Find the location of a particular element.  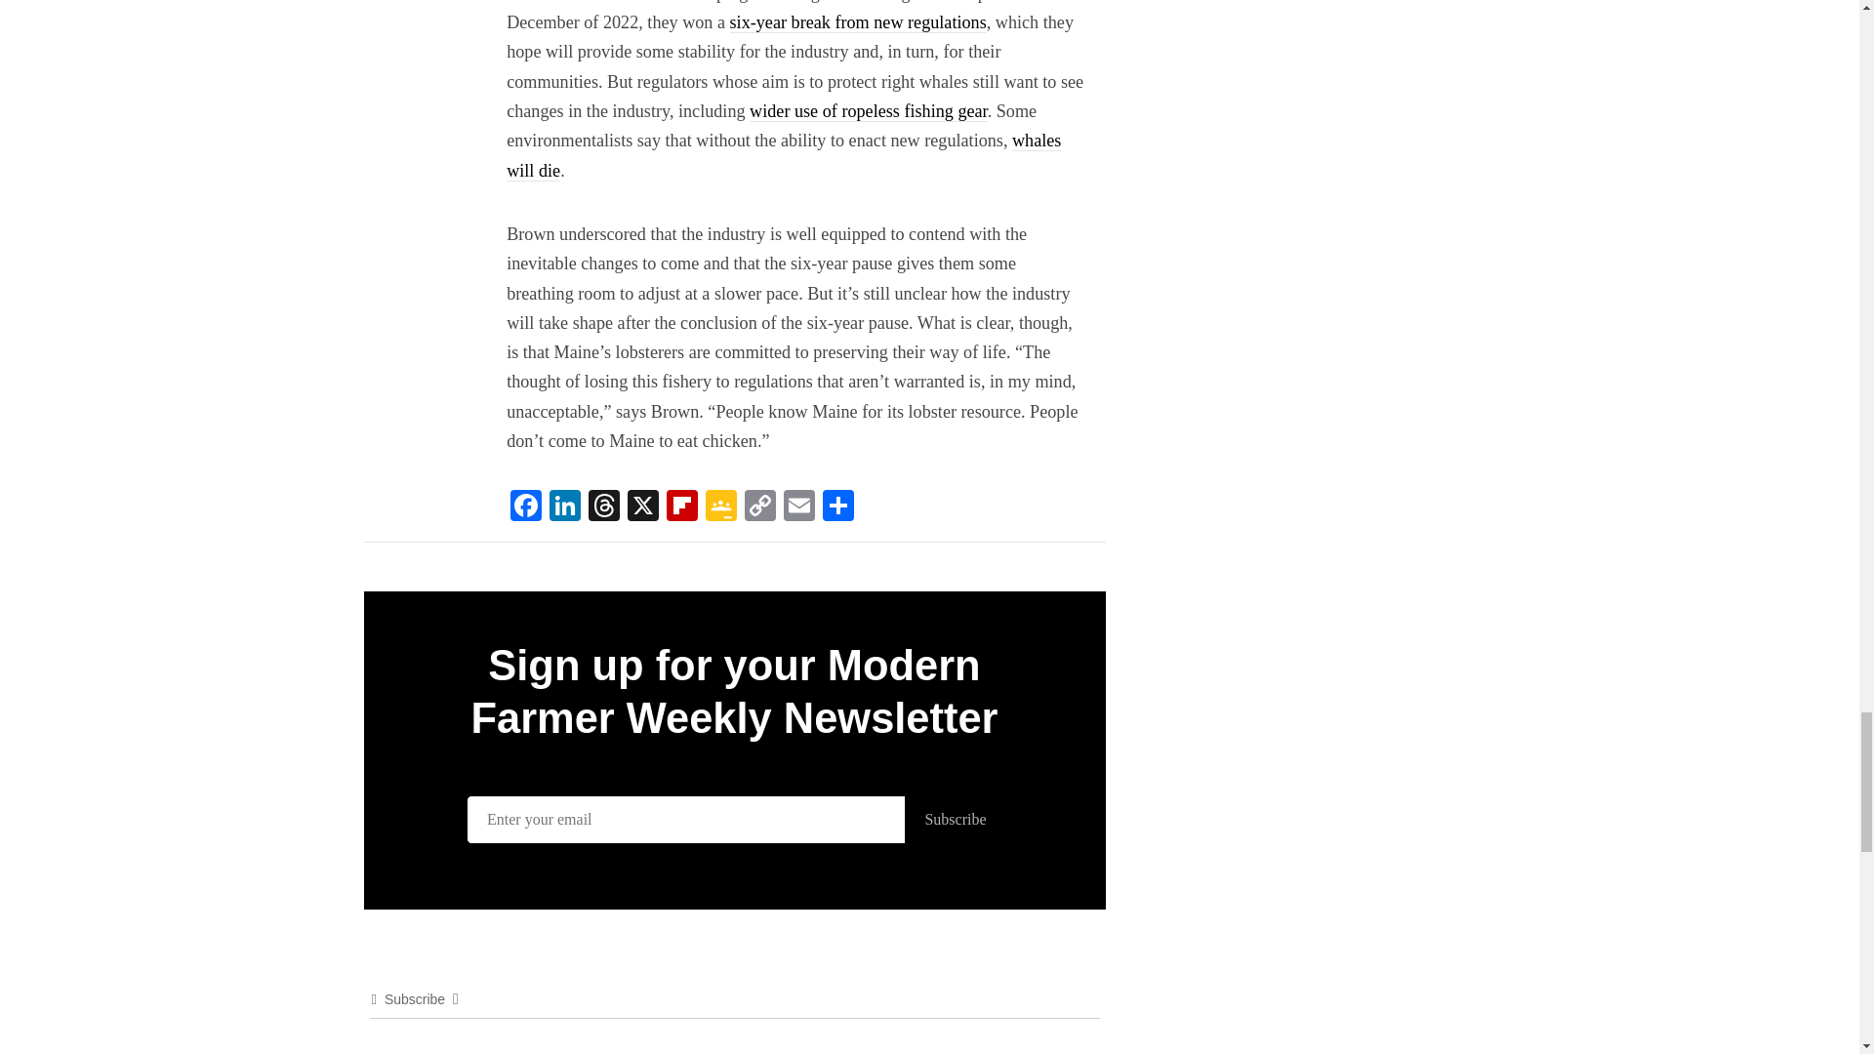

Email is located at coordinates (798, 507).